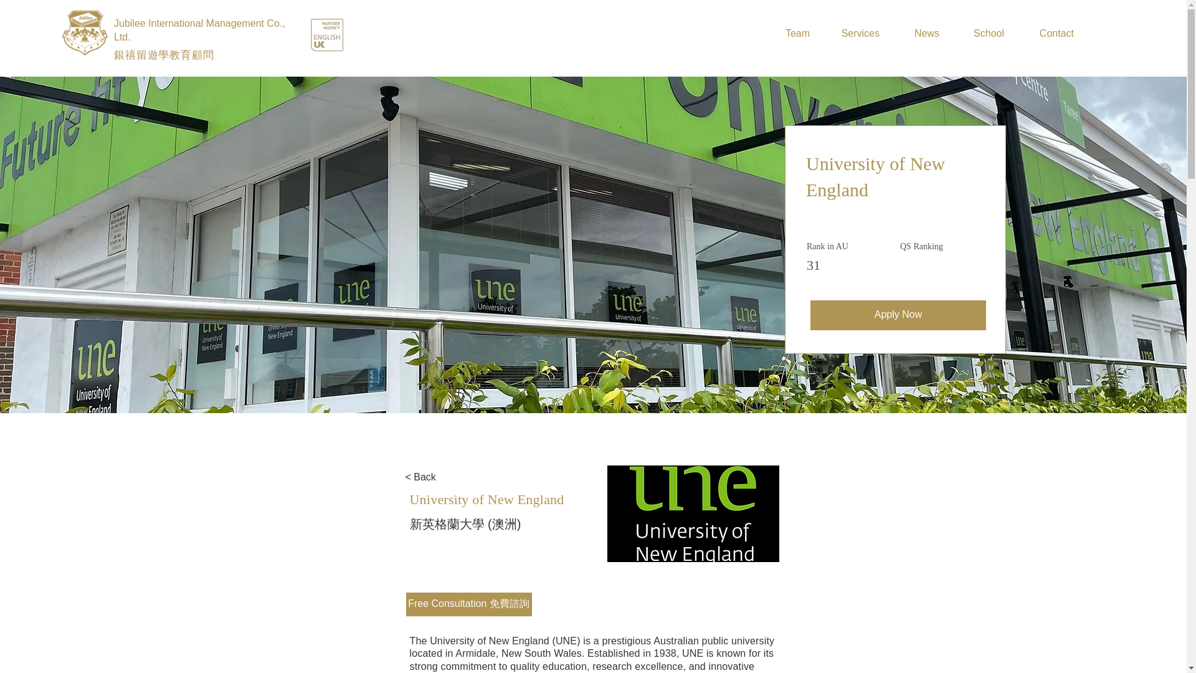 This screenshot has height=673, width=1196. Describe the element at coordinates (918, 34) in the screenshot. I see `News` at that location.